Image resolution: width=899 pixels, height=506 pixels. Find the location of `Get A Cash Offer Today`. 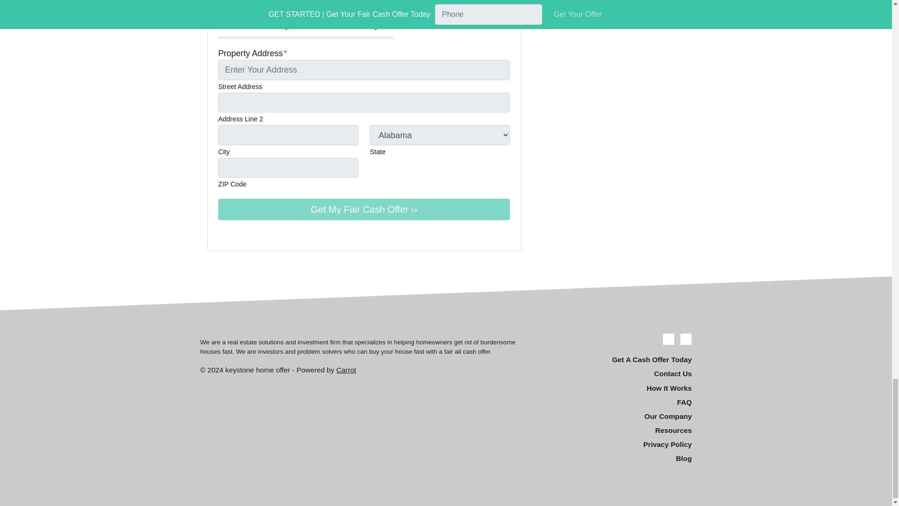

Get A Cash Offer Today is located at coordinates (615, 360).